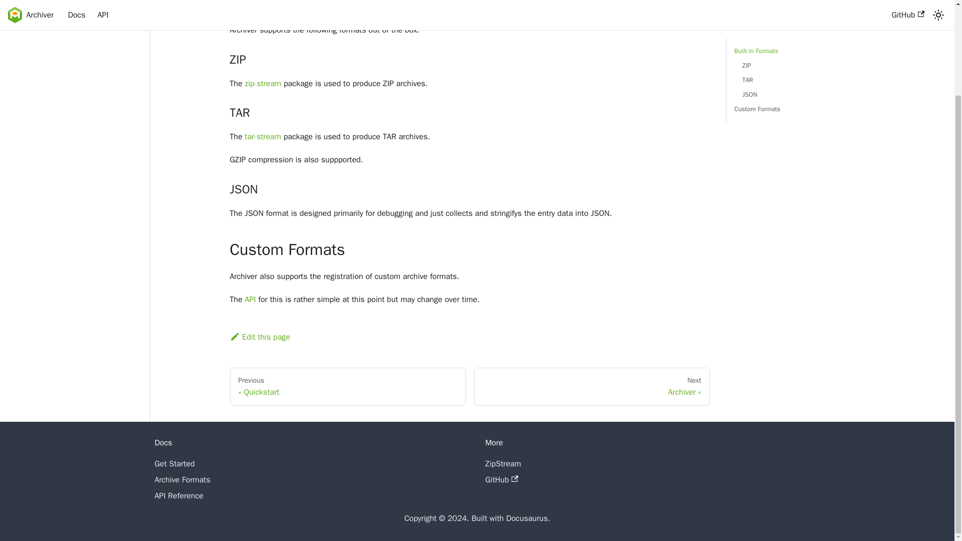 The width and height of the screenshot is (962, 541). Describe the element at coordinates (260, 337) in the screenshot. I see `Edit this page` at that location.